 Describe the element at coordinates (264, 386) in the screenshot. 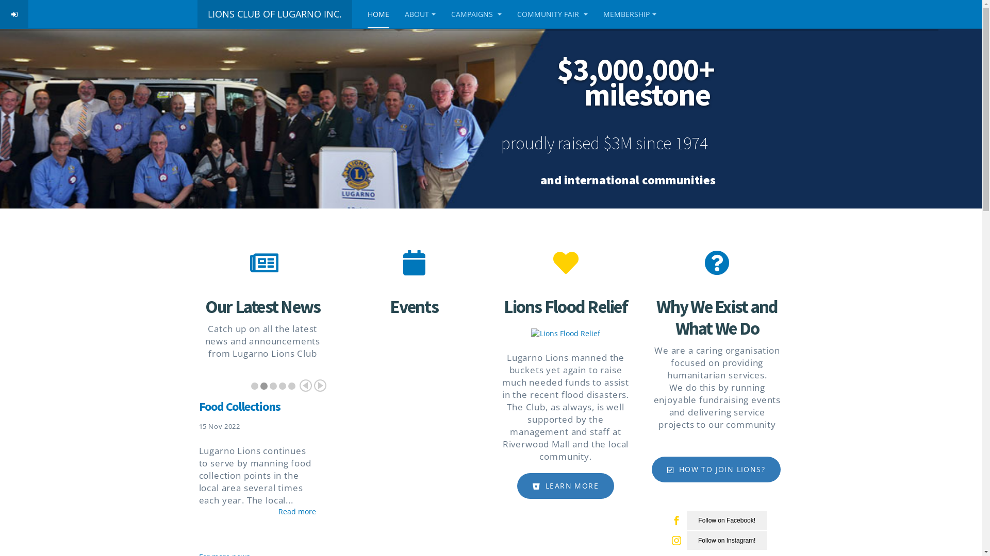

I see `2` at that location.